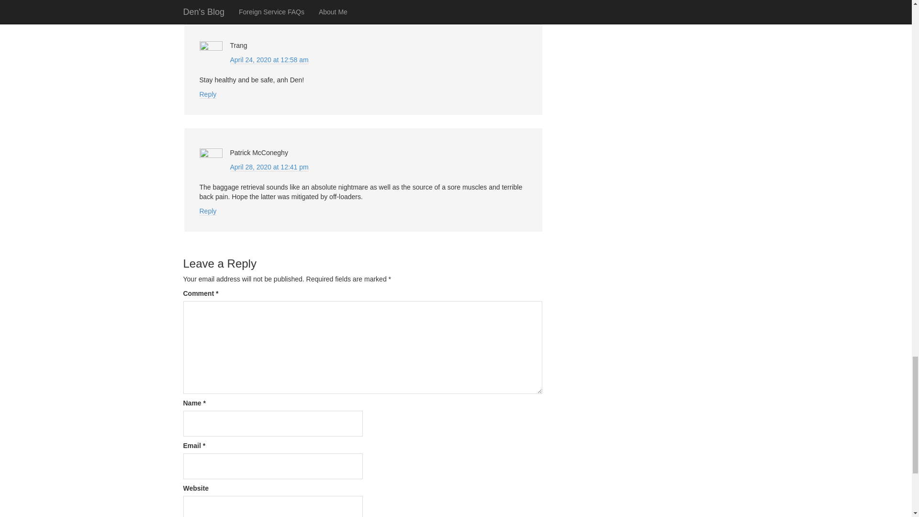 The image size is (919, 517). I want to click on April 28, 2020 at 12:41 pm, so click(269, 167).